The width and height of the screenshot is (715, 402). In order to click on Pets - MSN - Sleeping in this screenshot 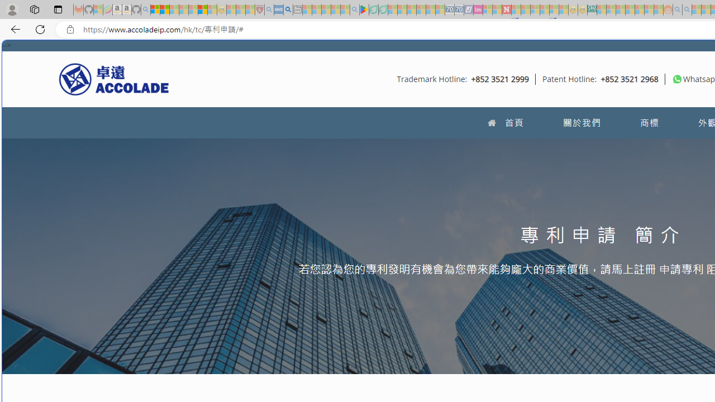, I will do `click(335, 10)`.